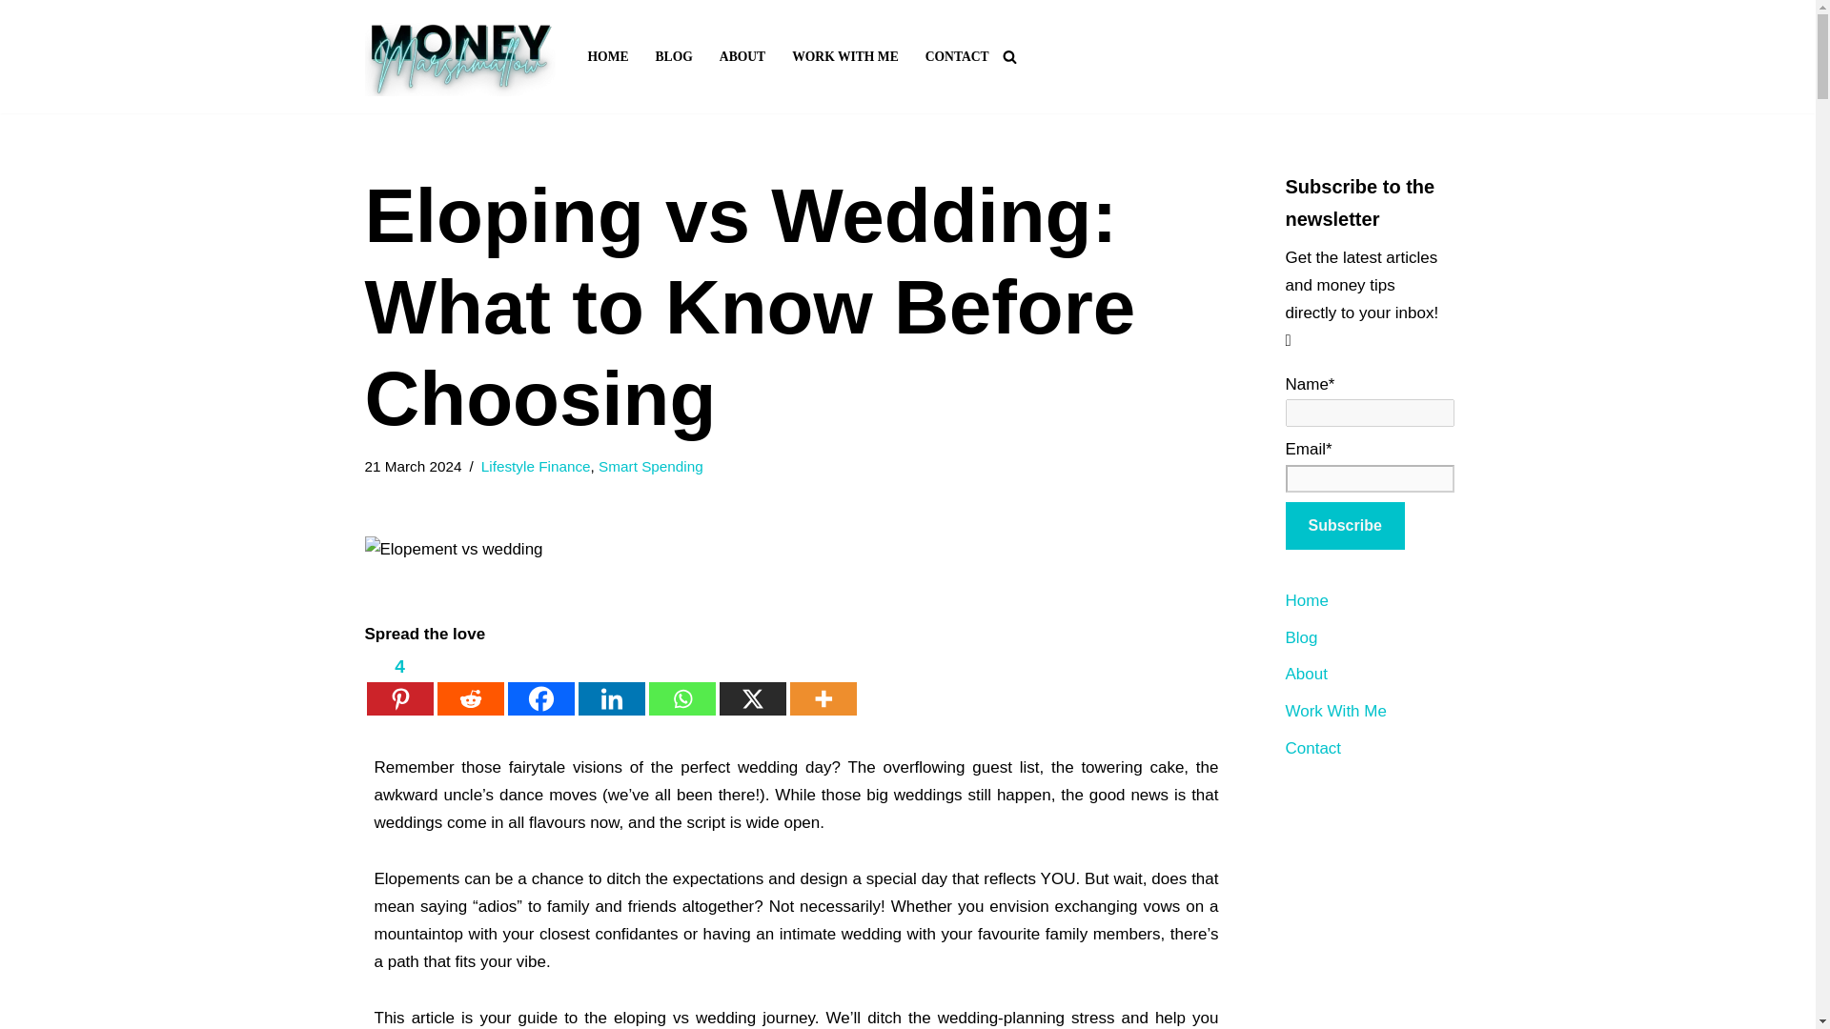  I want to click on Skip to content, so click(14, 40).